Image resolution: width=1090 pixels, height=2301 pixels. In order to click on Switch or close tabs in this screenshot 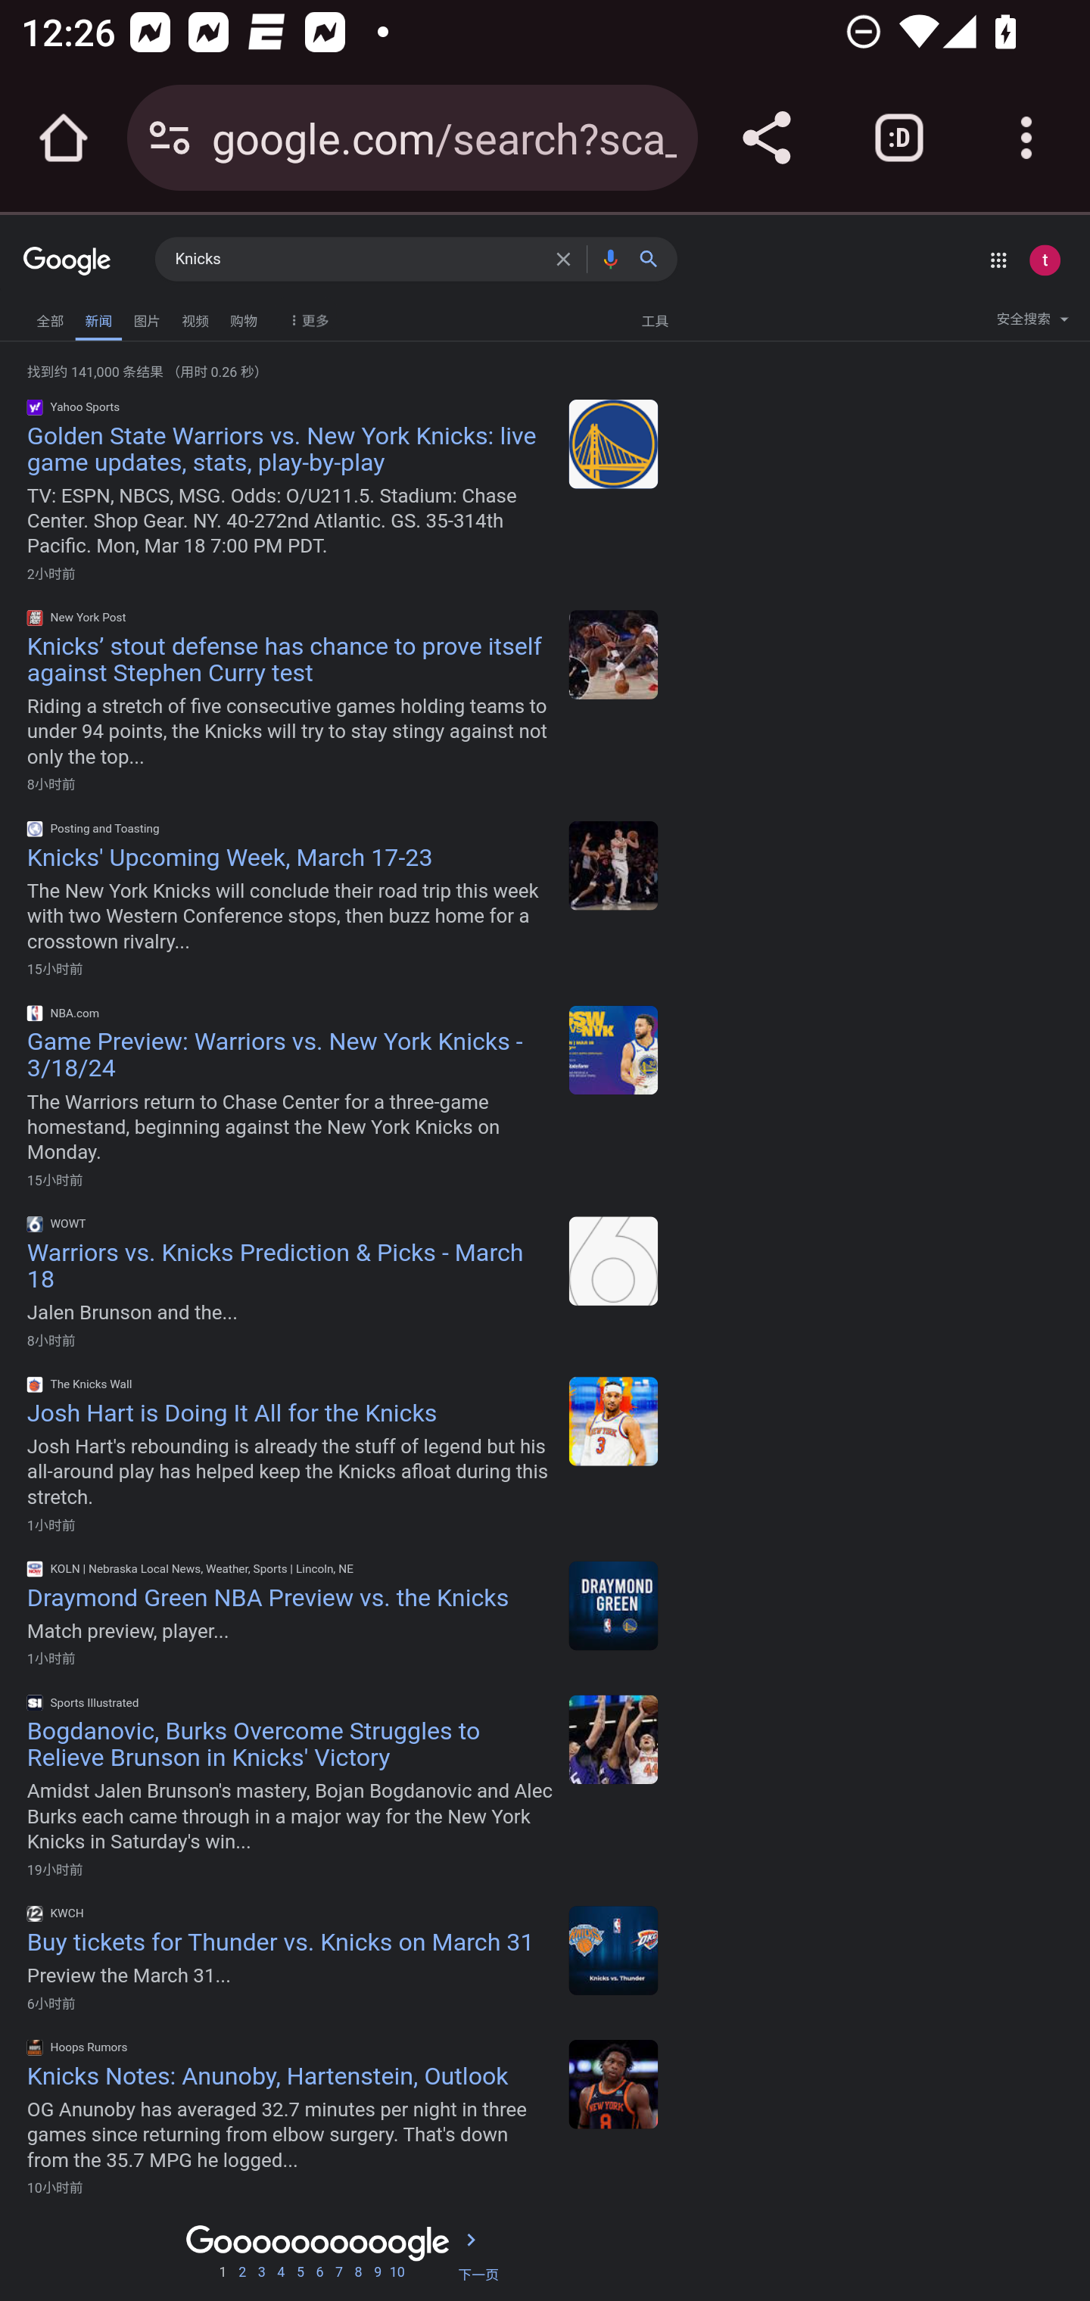, I will do `click(899, 138)`.